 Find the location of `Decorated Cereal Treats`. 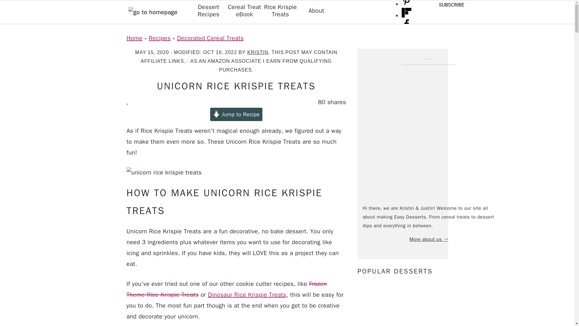

Decorated Cereal Treats is located at coordinates (210, 38).